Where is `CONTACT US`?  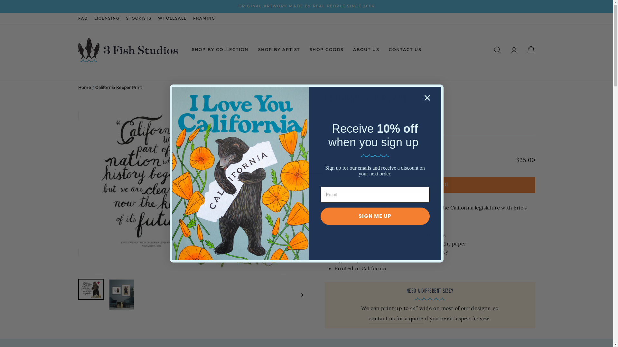
CONTACT US is located at coordinates (405, 50).